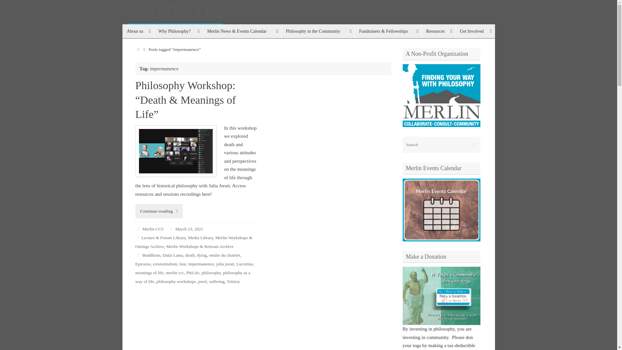  What do you see at coordinates (139, 255) in the screenshot?
I see `Tags` at bounding box center [139, 255].